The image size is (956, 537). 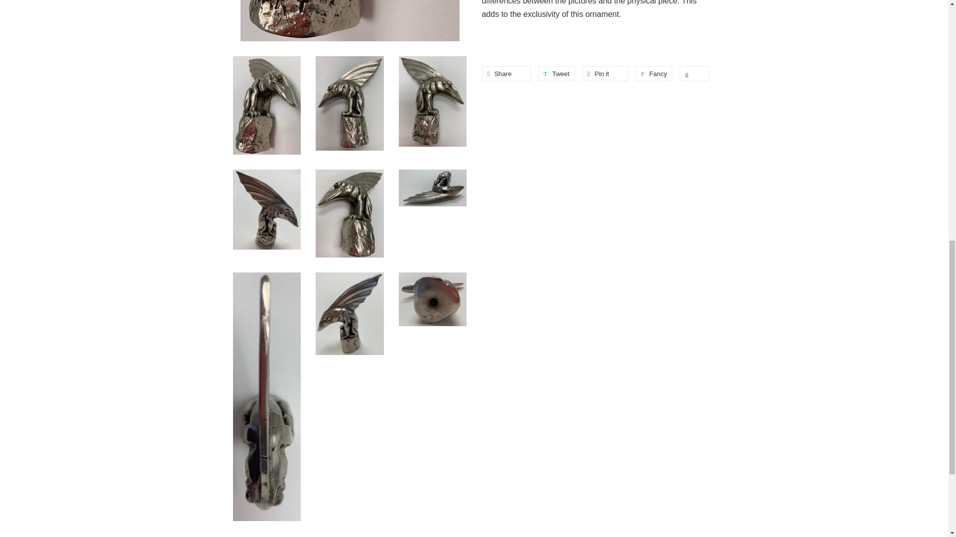 What do you see at coordinates (506, 74) in the screenshot?
I see `Share on Facebook` at bounding box center [506, 74].